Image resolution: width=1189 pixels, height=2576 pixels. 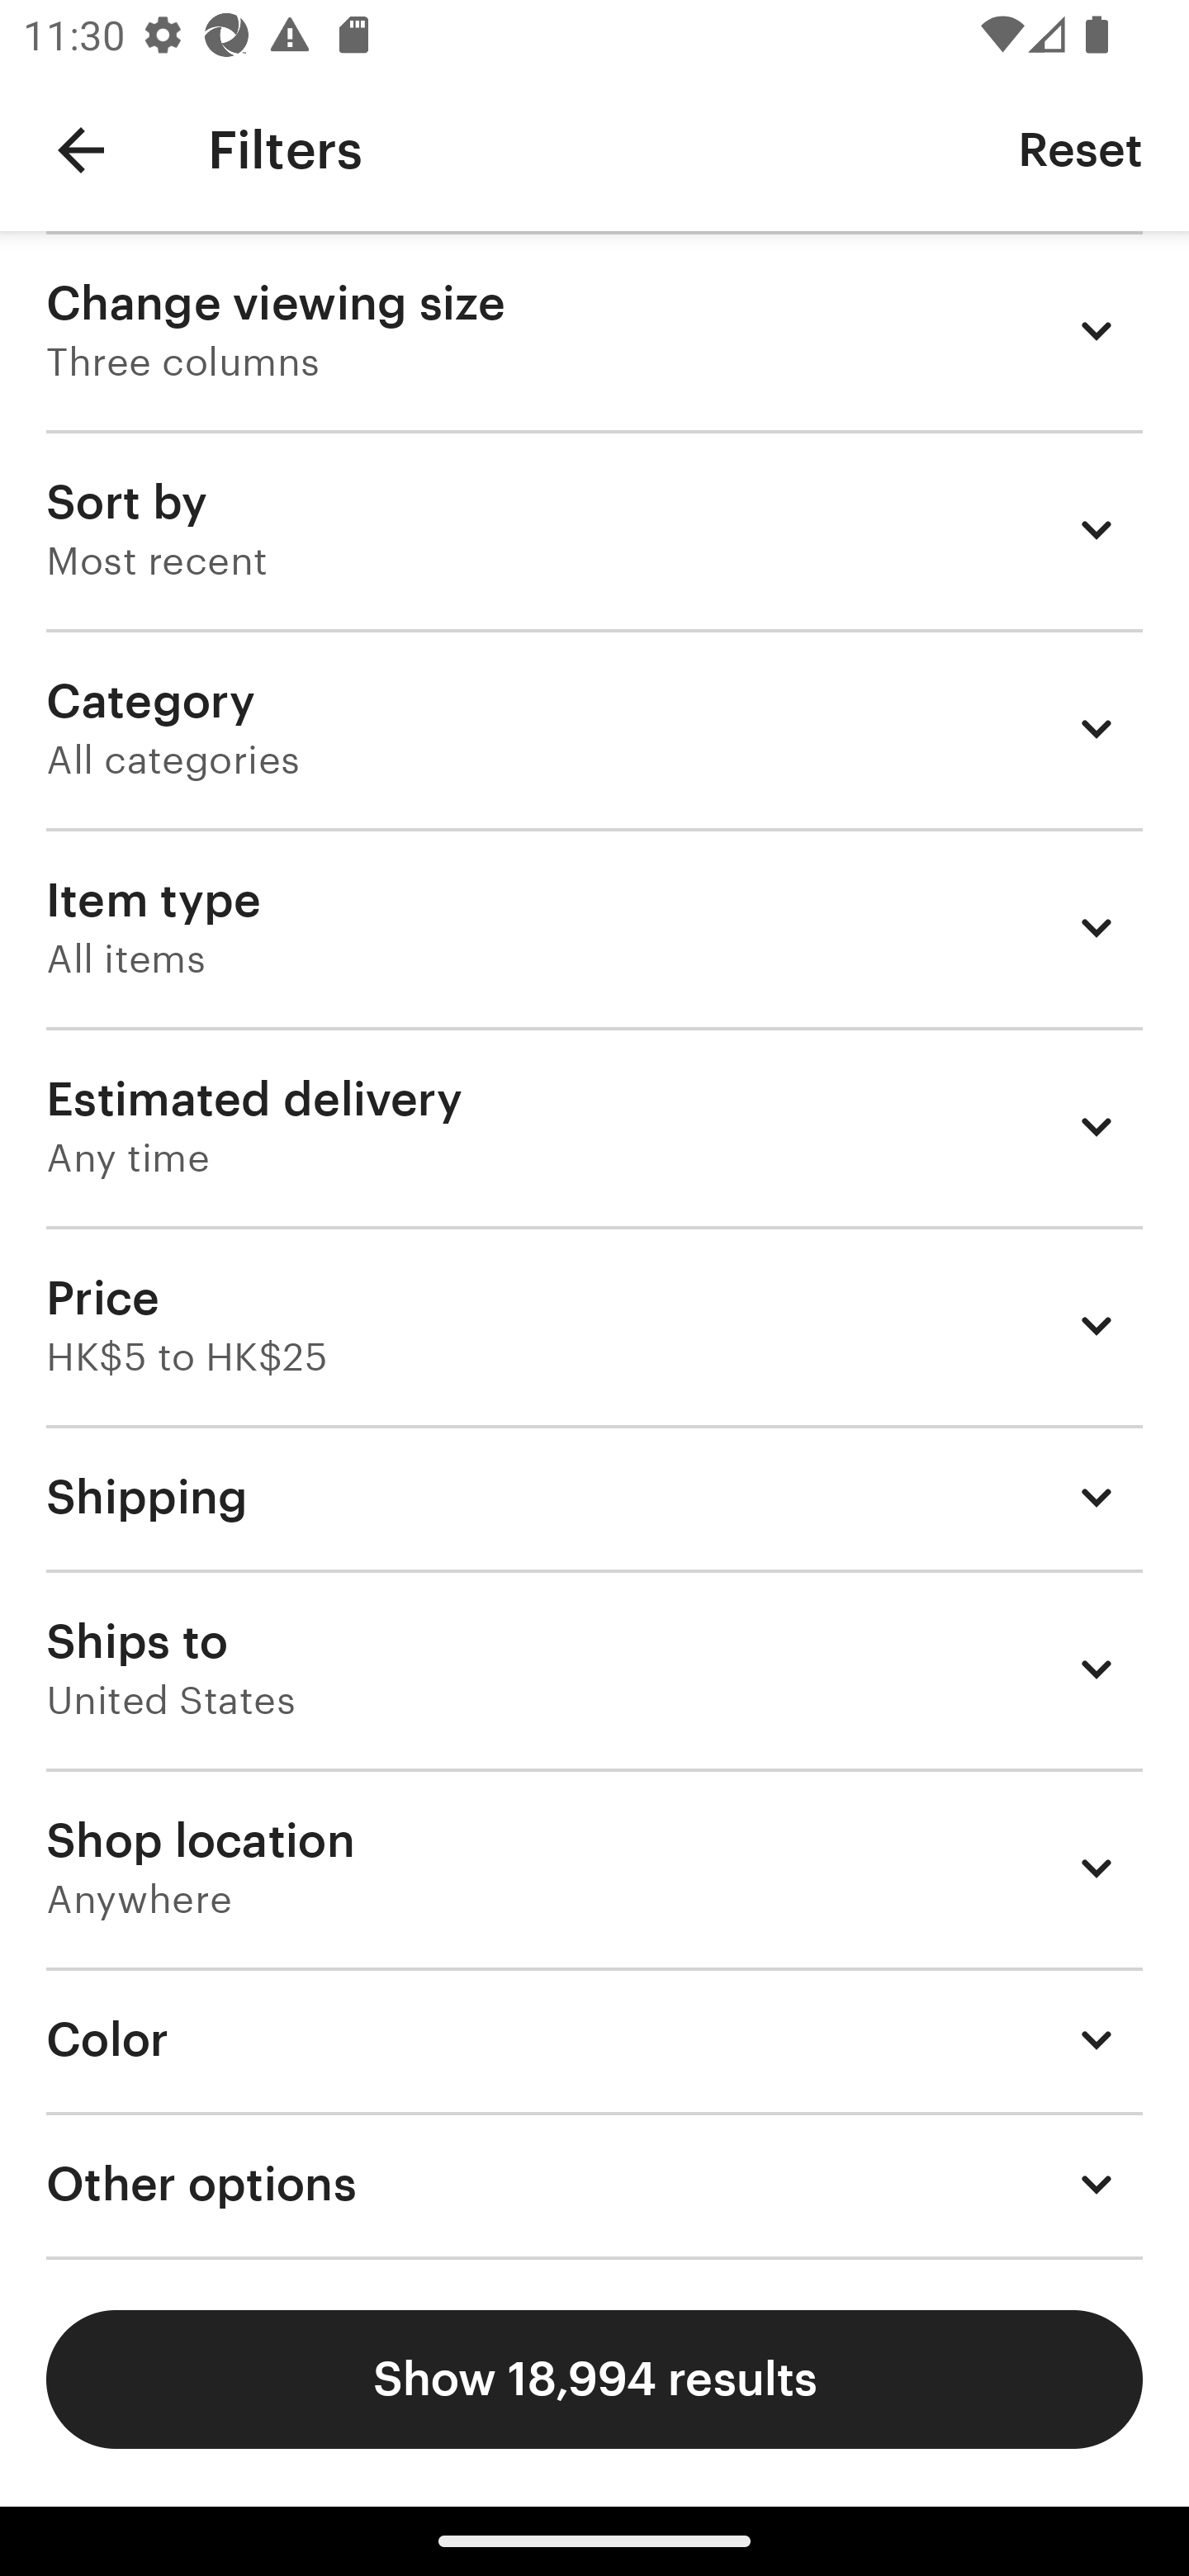 I want to click on Reset, so click(x=1080, y=149).